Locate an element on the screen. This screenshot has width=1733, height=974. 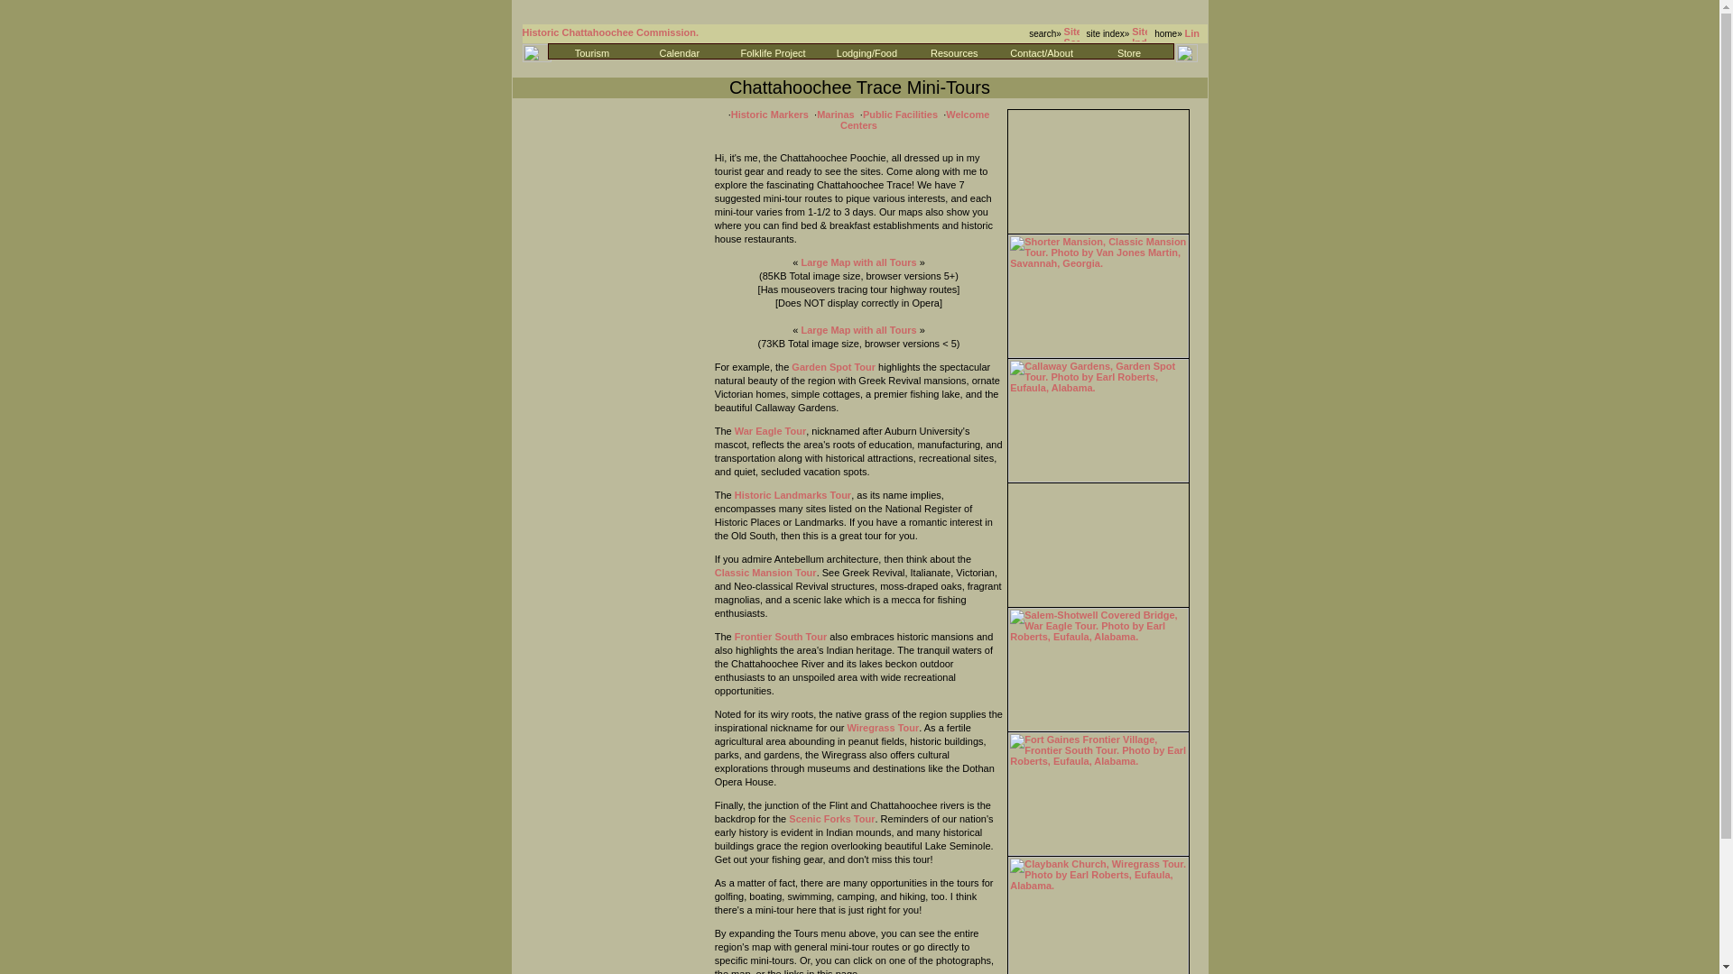
Layout Table. is located at coordinates (860, 39).